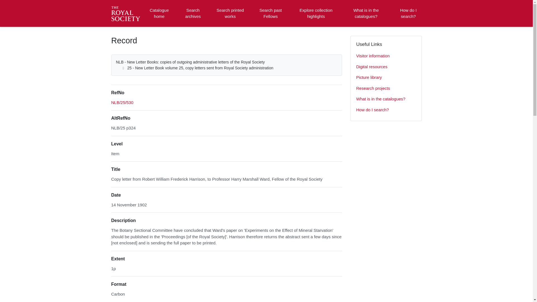 This screenshot has width=537, height=302. Describe the element at coordinates (193, 13) in the screenshot. I see `Search archives` at that location.